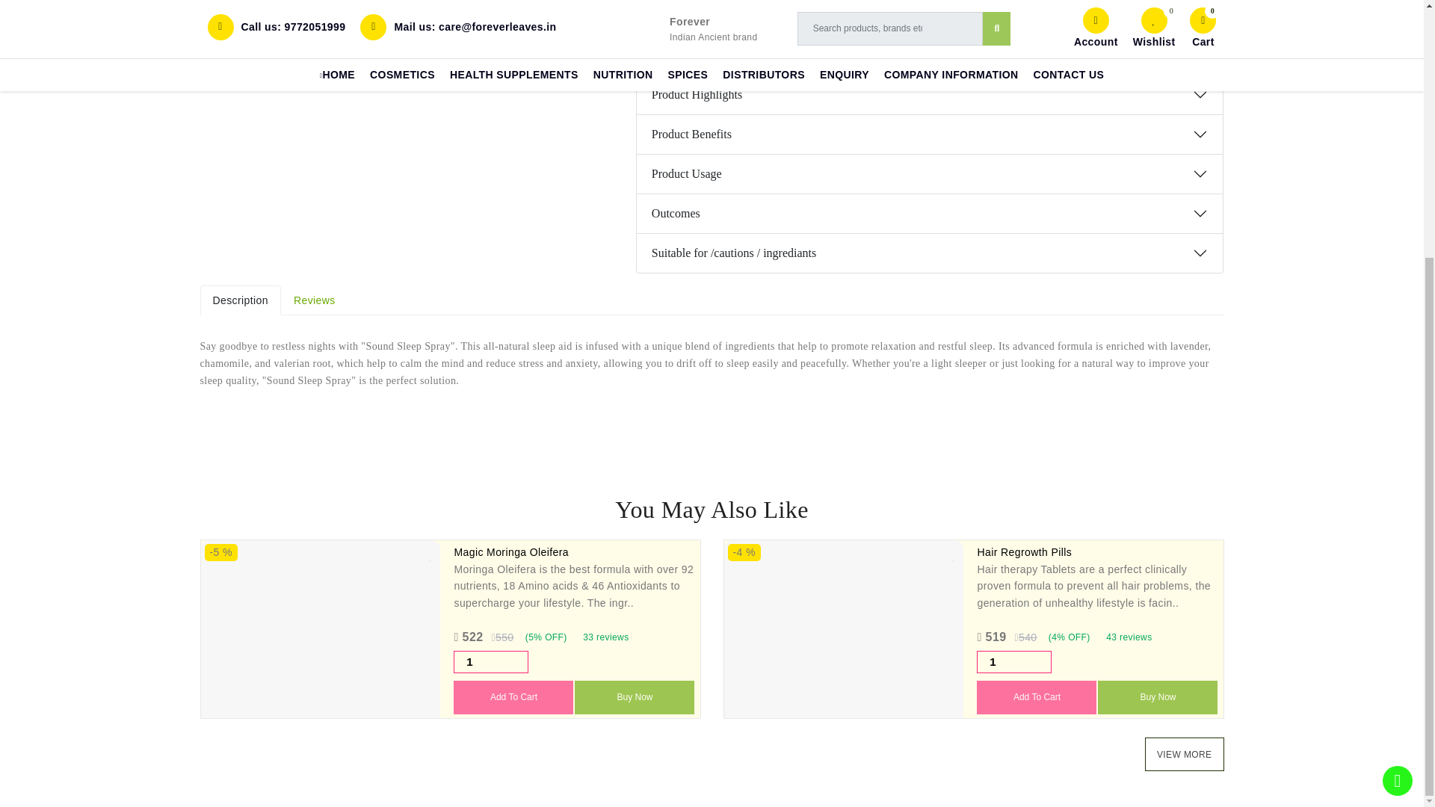  Describe the element at coordinates (241, 300) in the screenshot. I see `Description` at that location.